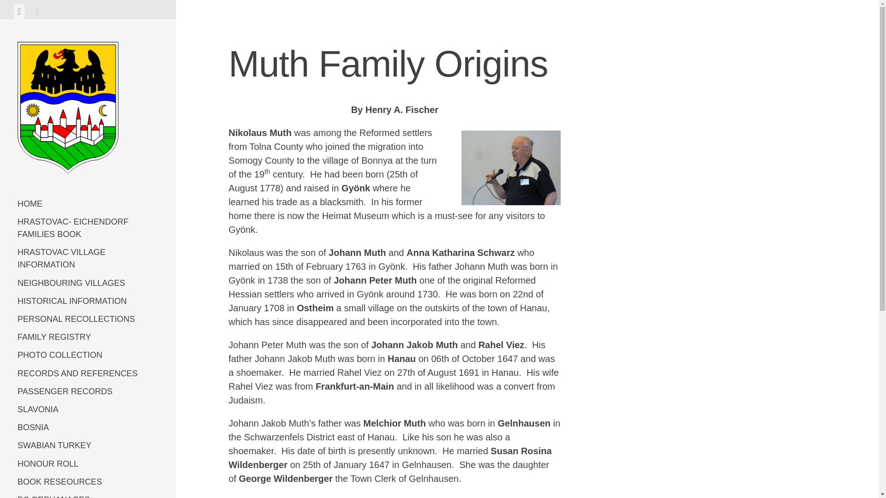  What do you see at coordinates (88, 319) in the screenshot?
I see `PERSONAL RECOLLECTIONS` at bounding box center [88, 319].